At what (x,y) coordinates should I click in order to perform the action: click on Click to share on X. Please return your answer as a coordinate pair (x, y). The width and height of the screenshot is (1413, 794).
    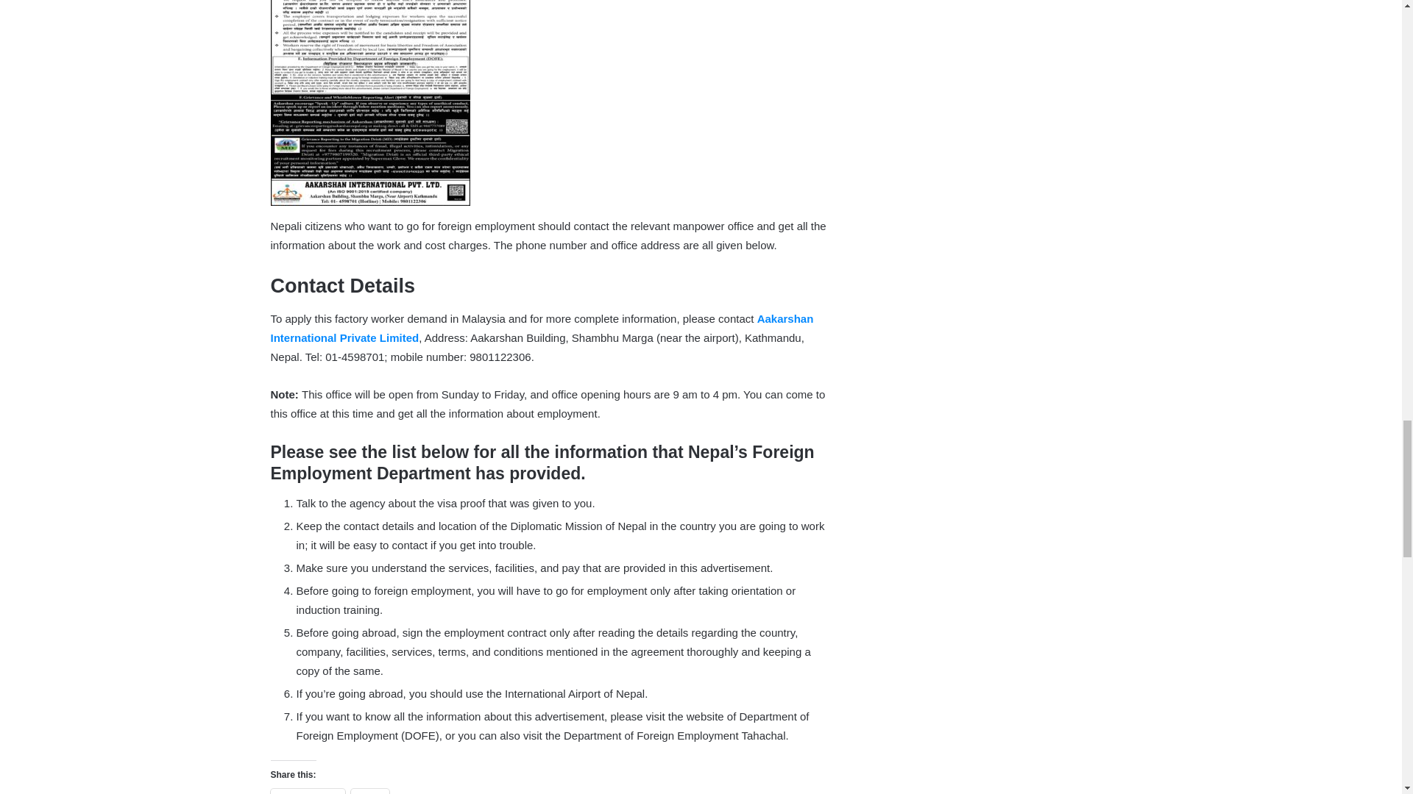
    Looking at the image, I should click on (369, 791).